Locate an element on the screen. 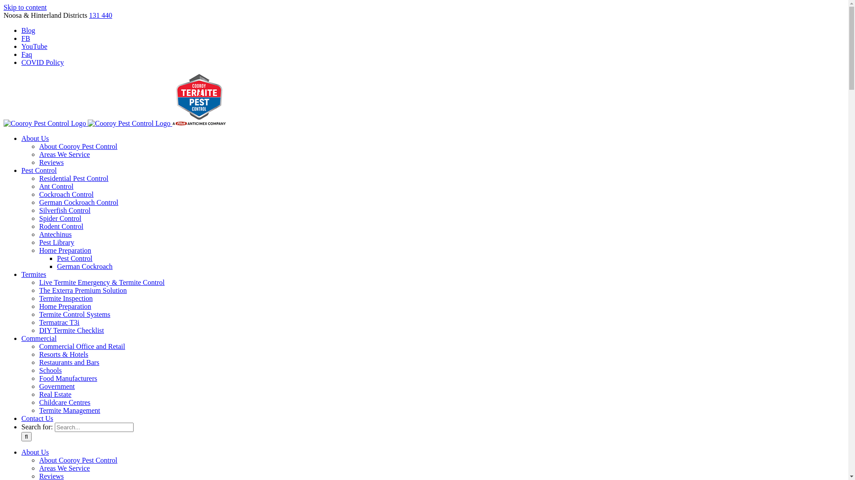 This screenshot has width=855, height=480. Home Preparation is located at coordinates (65, 307).